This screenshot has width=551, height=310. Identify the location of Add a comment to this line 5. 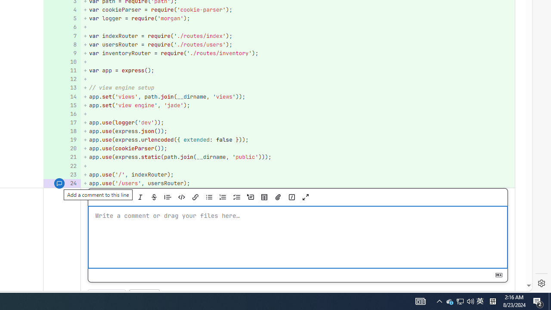
(62, 19).